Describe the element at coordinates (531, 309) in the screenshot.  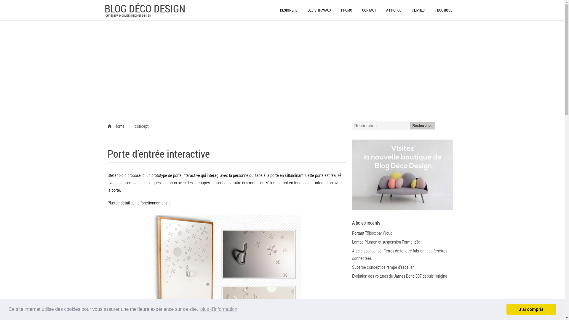
I see `J'ai compris` at that location.